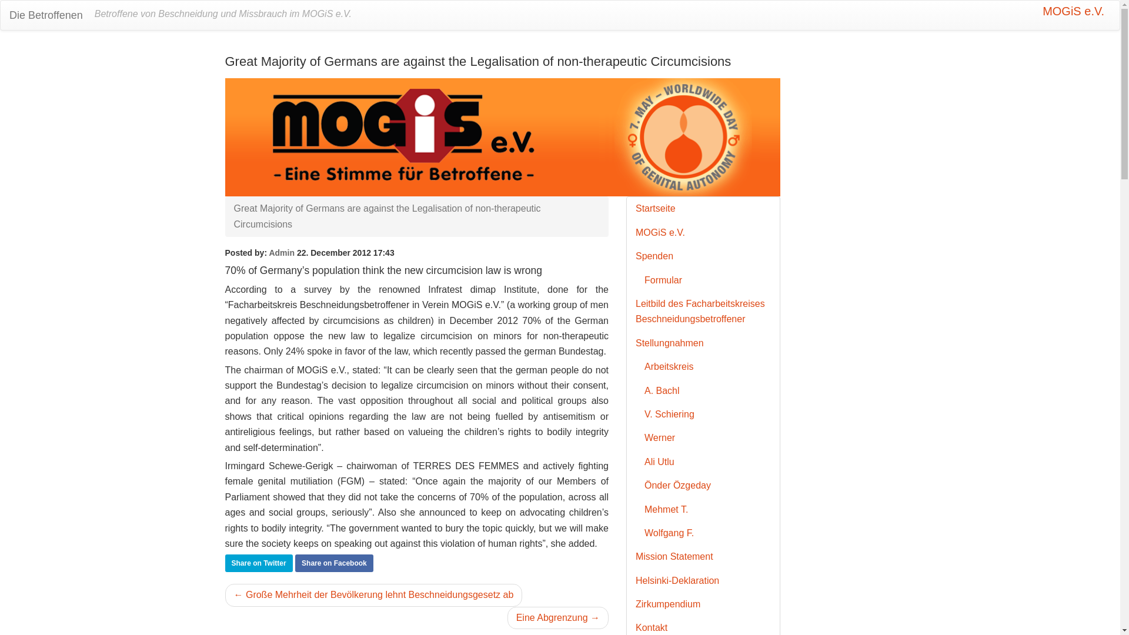 This screenshot has height=635, width=1129. What do you see at coordinates (703, 208) in the screenshot?
I see `Startseite` at bounding box center [703, 208].